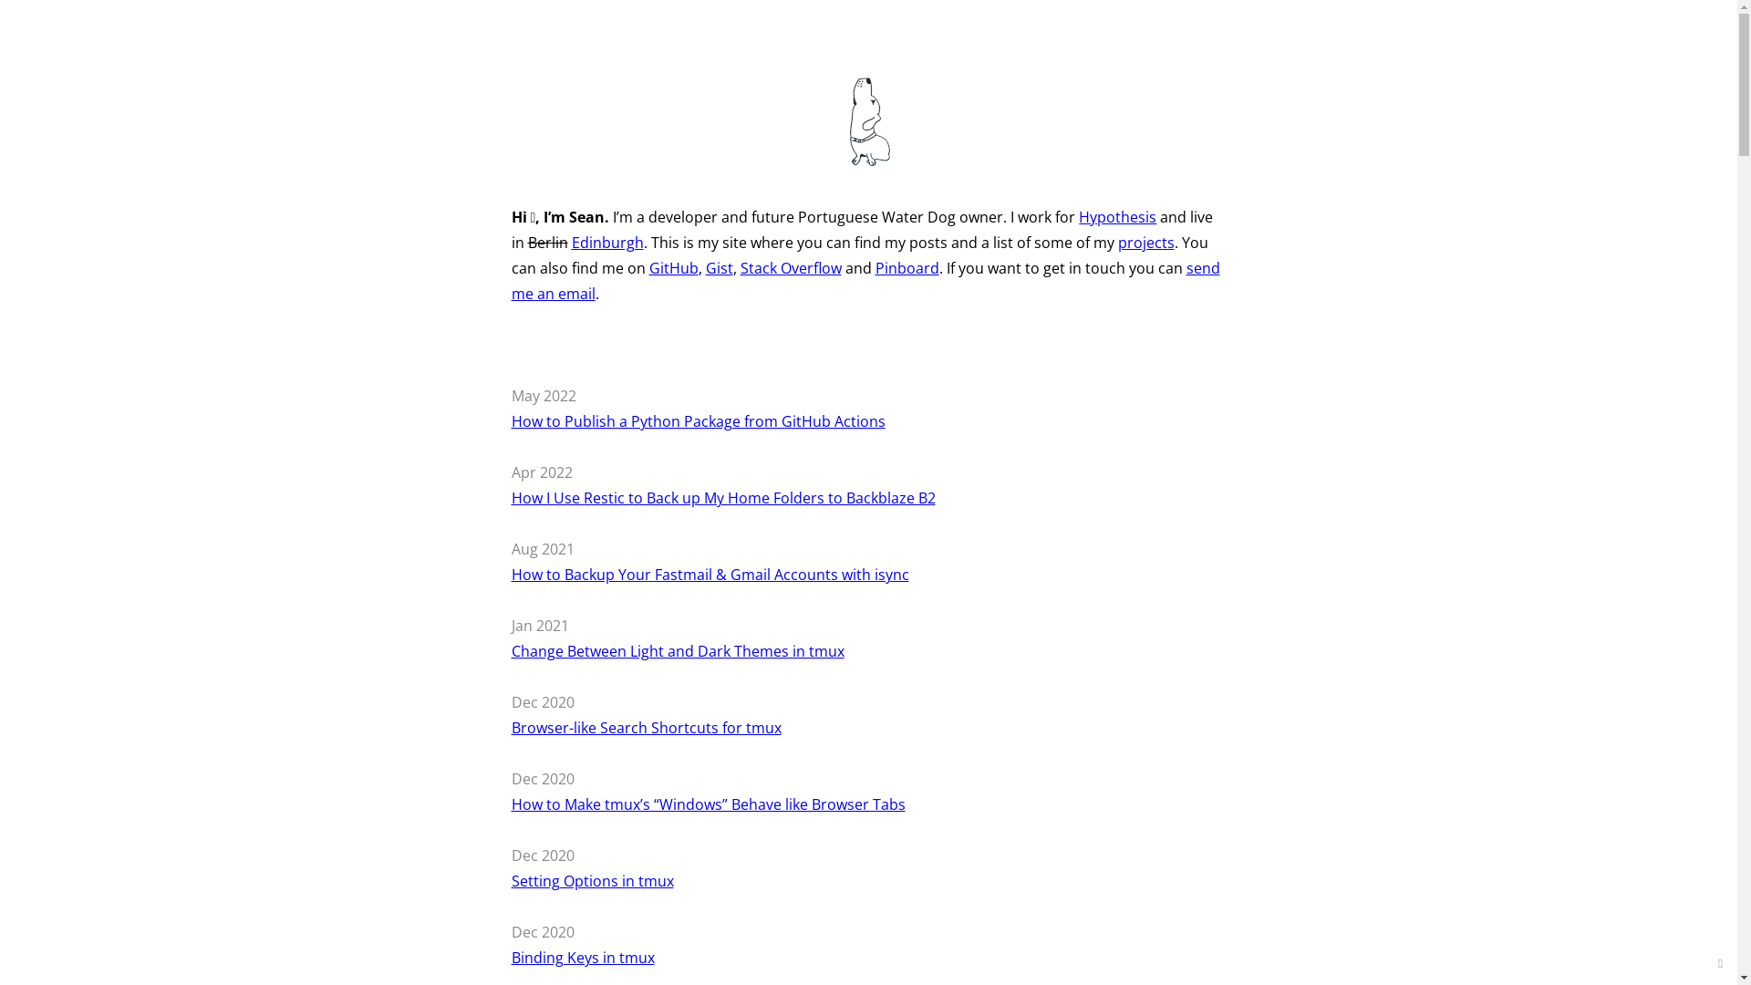 The image size is (1751, 985). I want to click on Stack Overflow, so click(792, 268).